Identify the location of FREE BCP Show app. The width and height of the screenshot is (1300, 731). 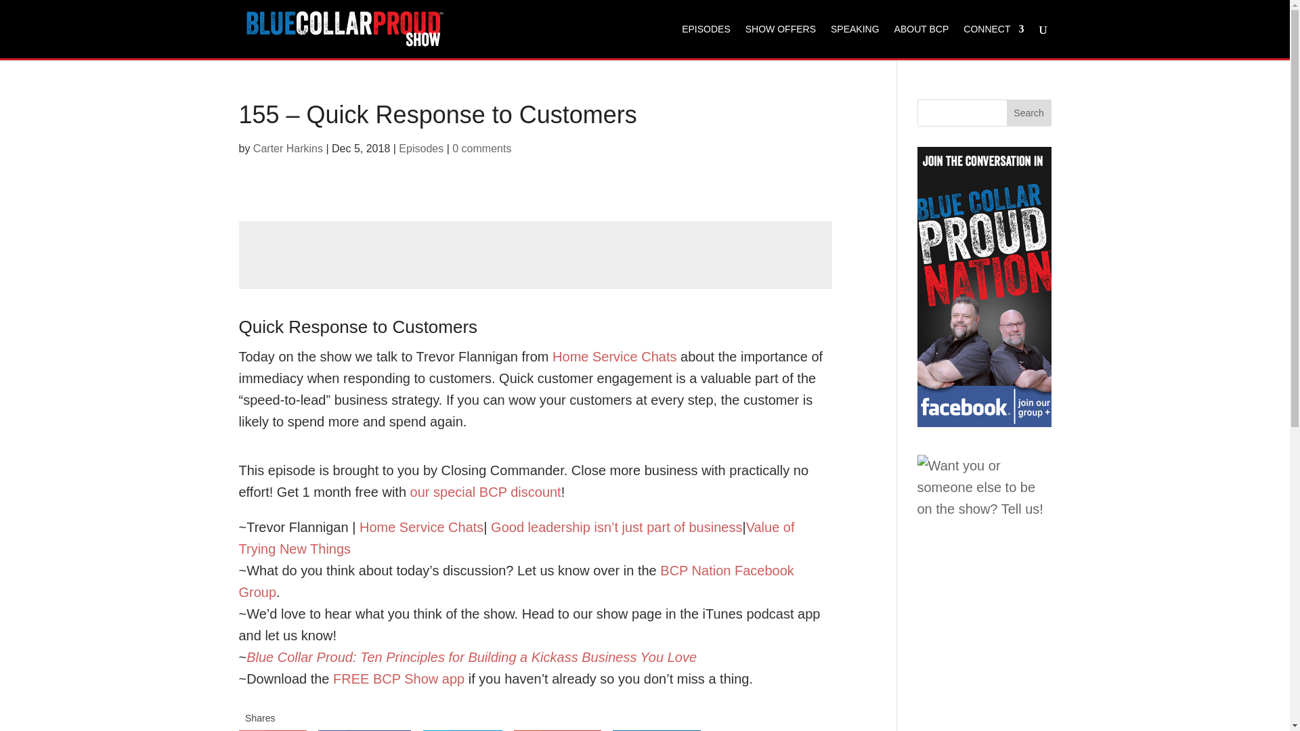
(398, 679).